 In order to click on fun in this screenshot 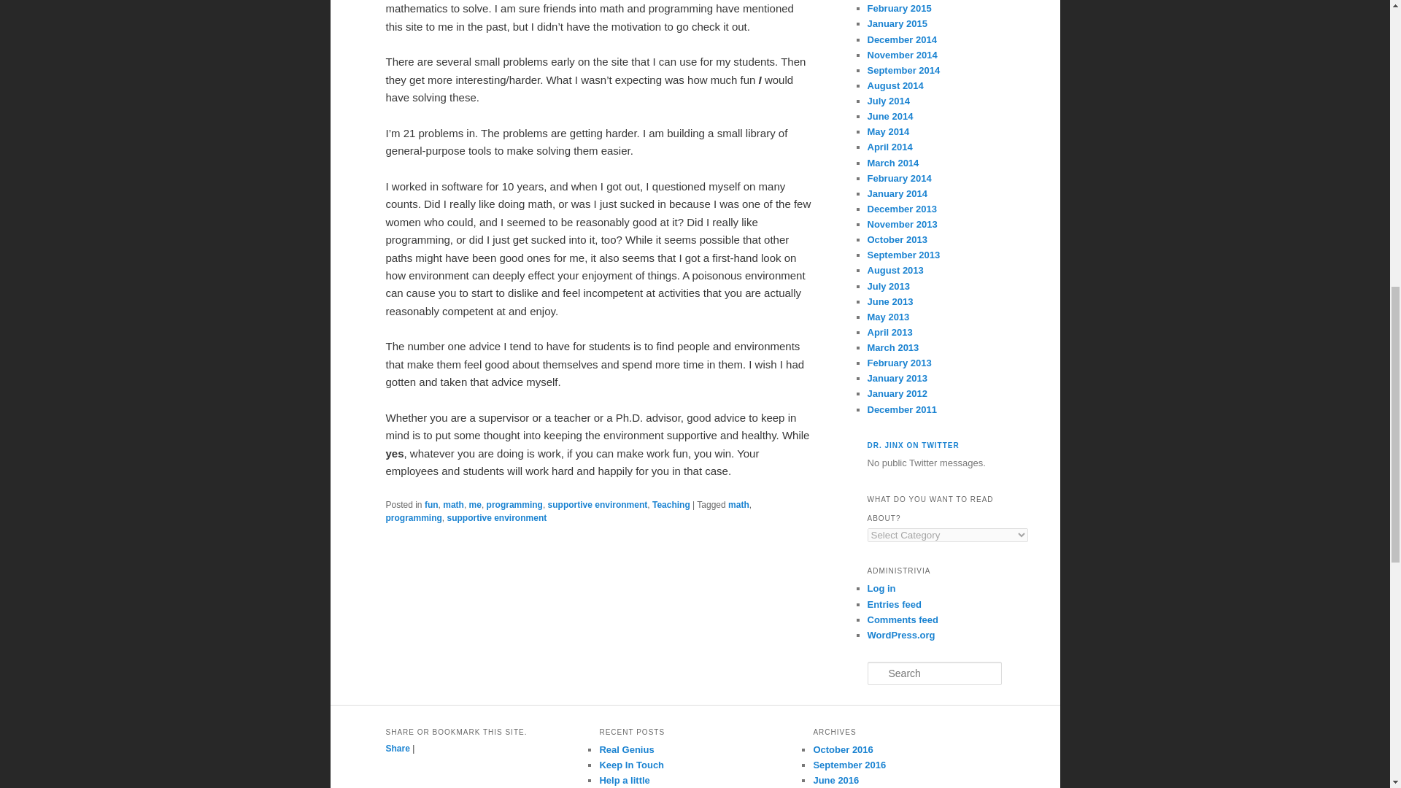, I will do `click(431, 504)`.